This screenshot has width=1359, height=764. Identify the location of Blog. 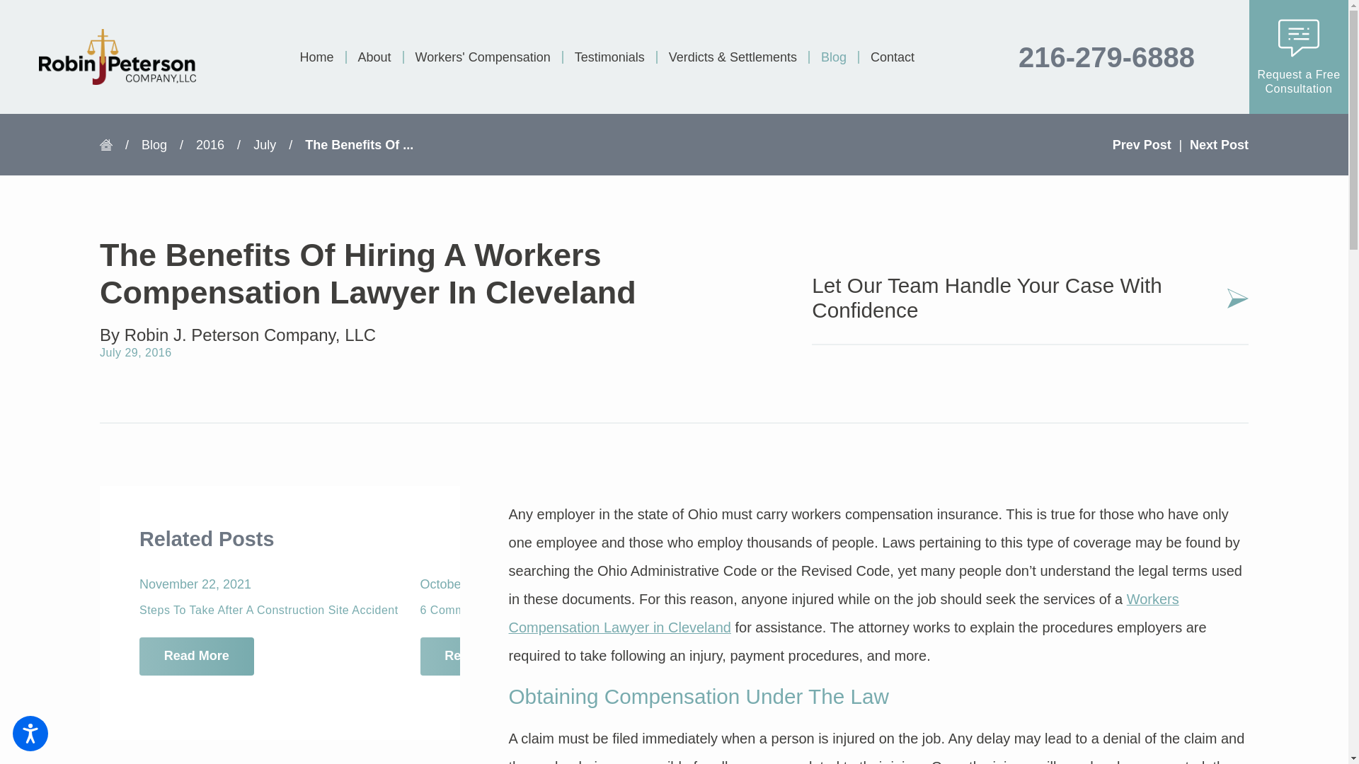
(832, 57).